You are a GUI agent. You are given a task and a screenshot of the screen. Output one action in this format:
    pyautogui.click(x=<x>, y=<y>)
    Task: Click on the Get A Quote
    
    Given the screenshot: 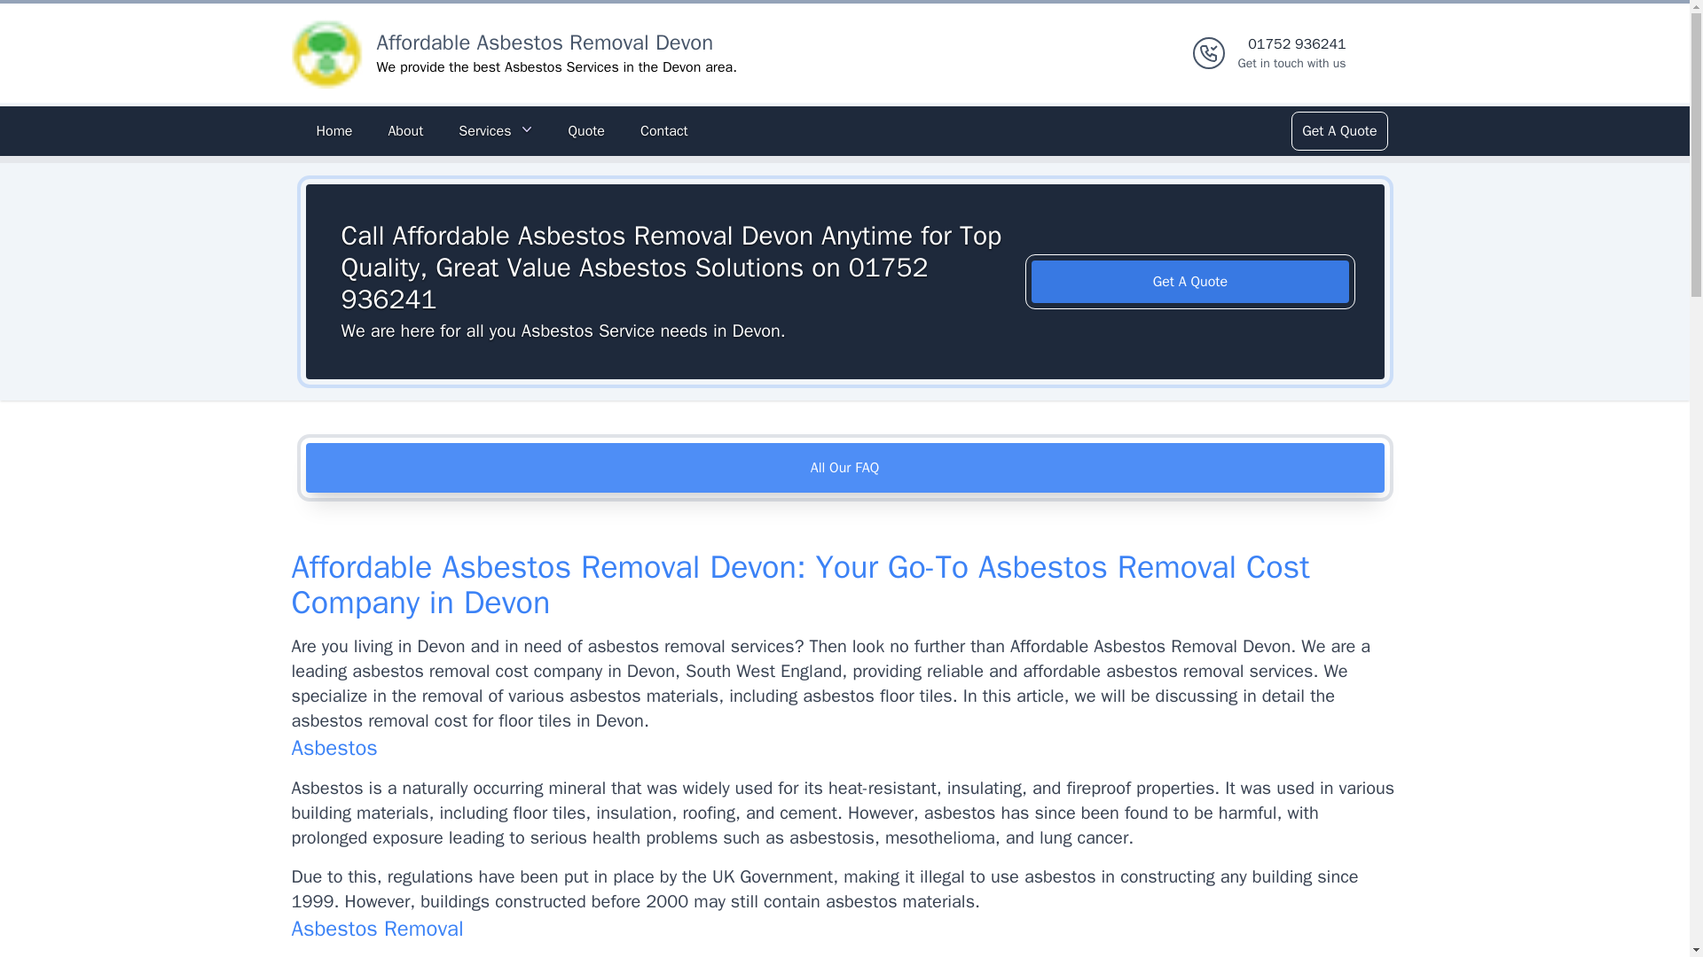 What is the action you would take?
    pyautogui.click(x=1338, y=131)
    